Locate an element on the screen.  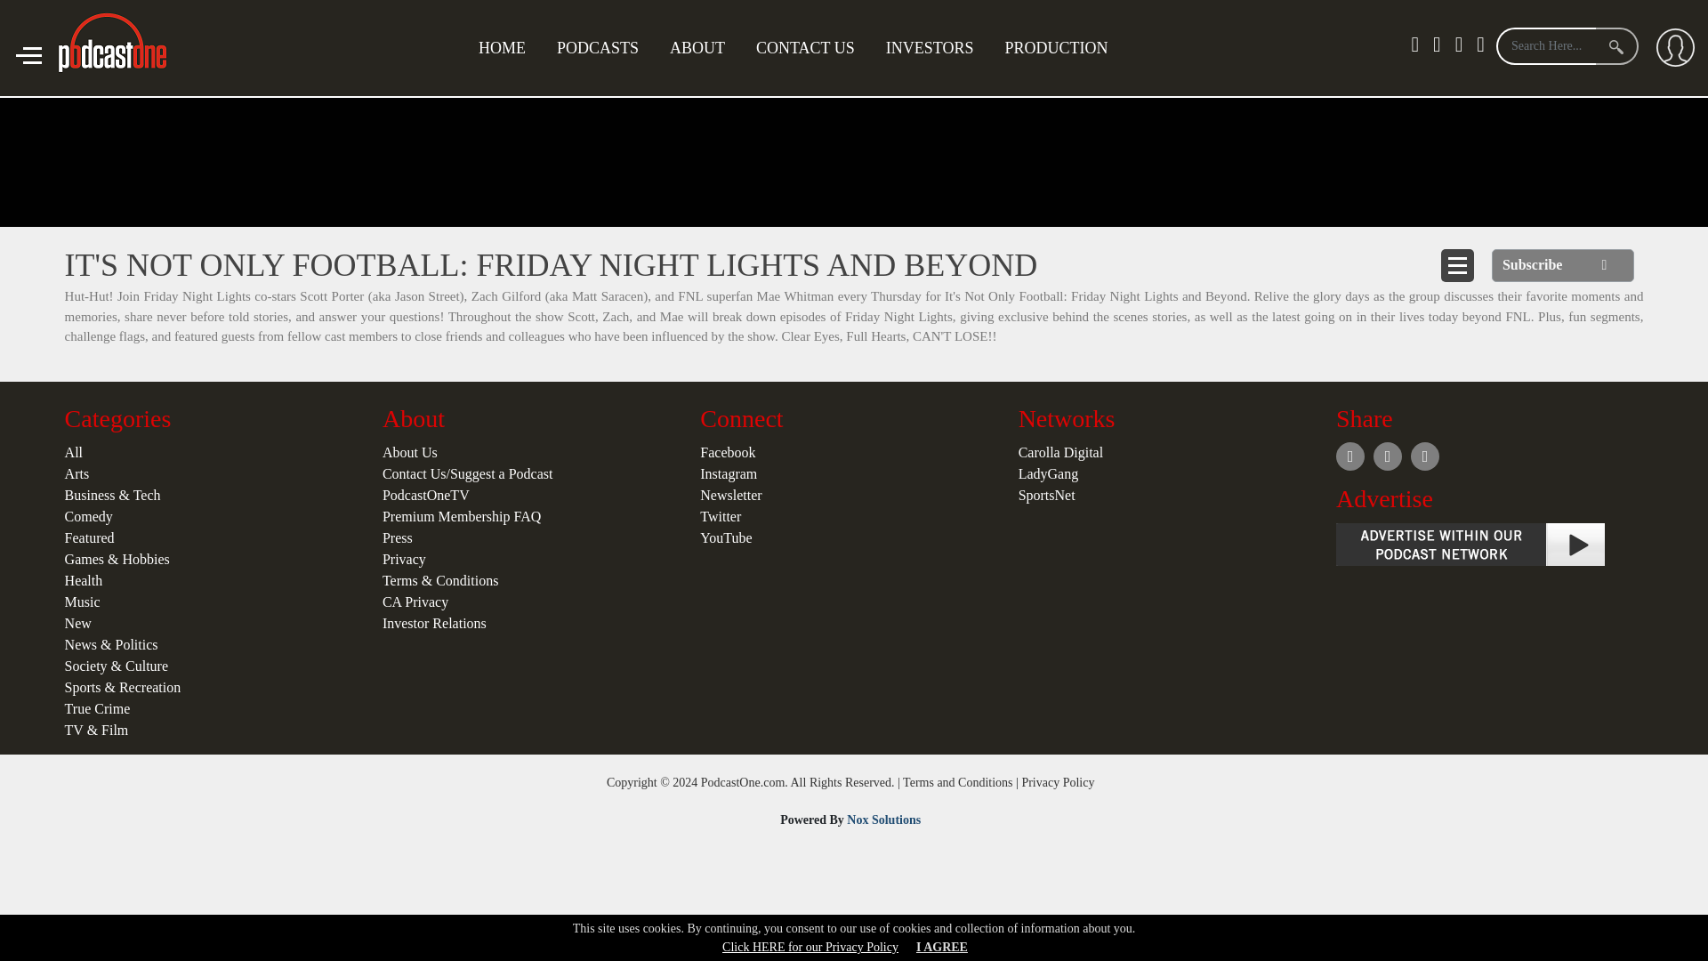
All is located at coordinates (73, 452).